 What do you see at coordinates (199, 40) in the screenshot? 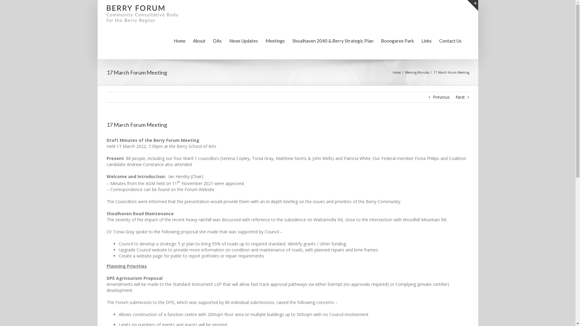
I see `About` at bounding box center [199, 40].